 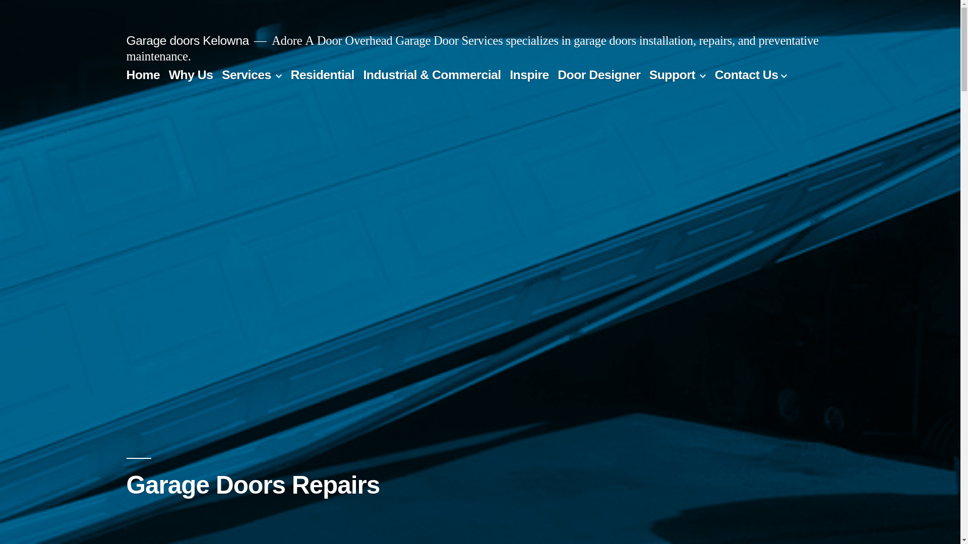 I want to click on Door Designer, so click(x=599, y=75).